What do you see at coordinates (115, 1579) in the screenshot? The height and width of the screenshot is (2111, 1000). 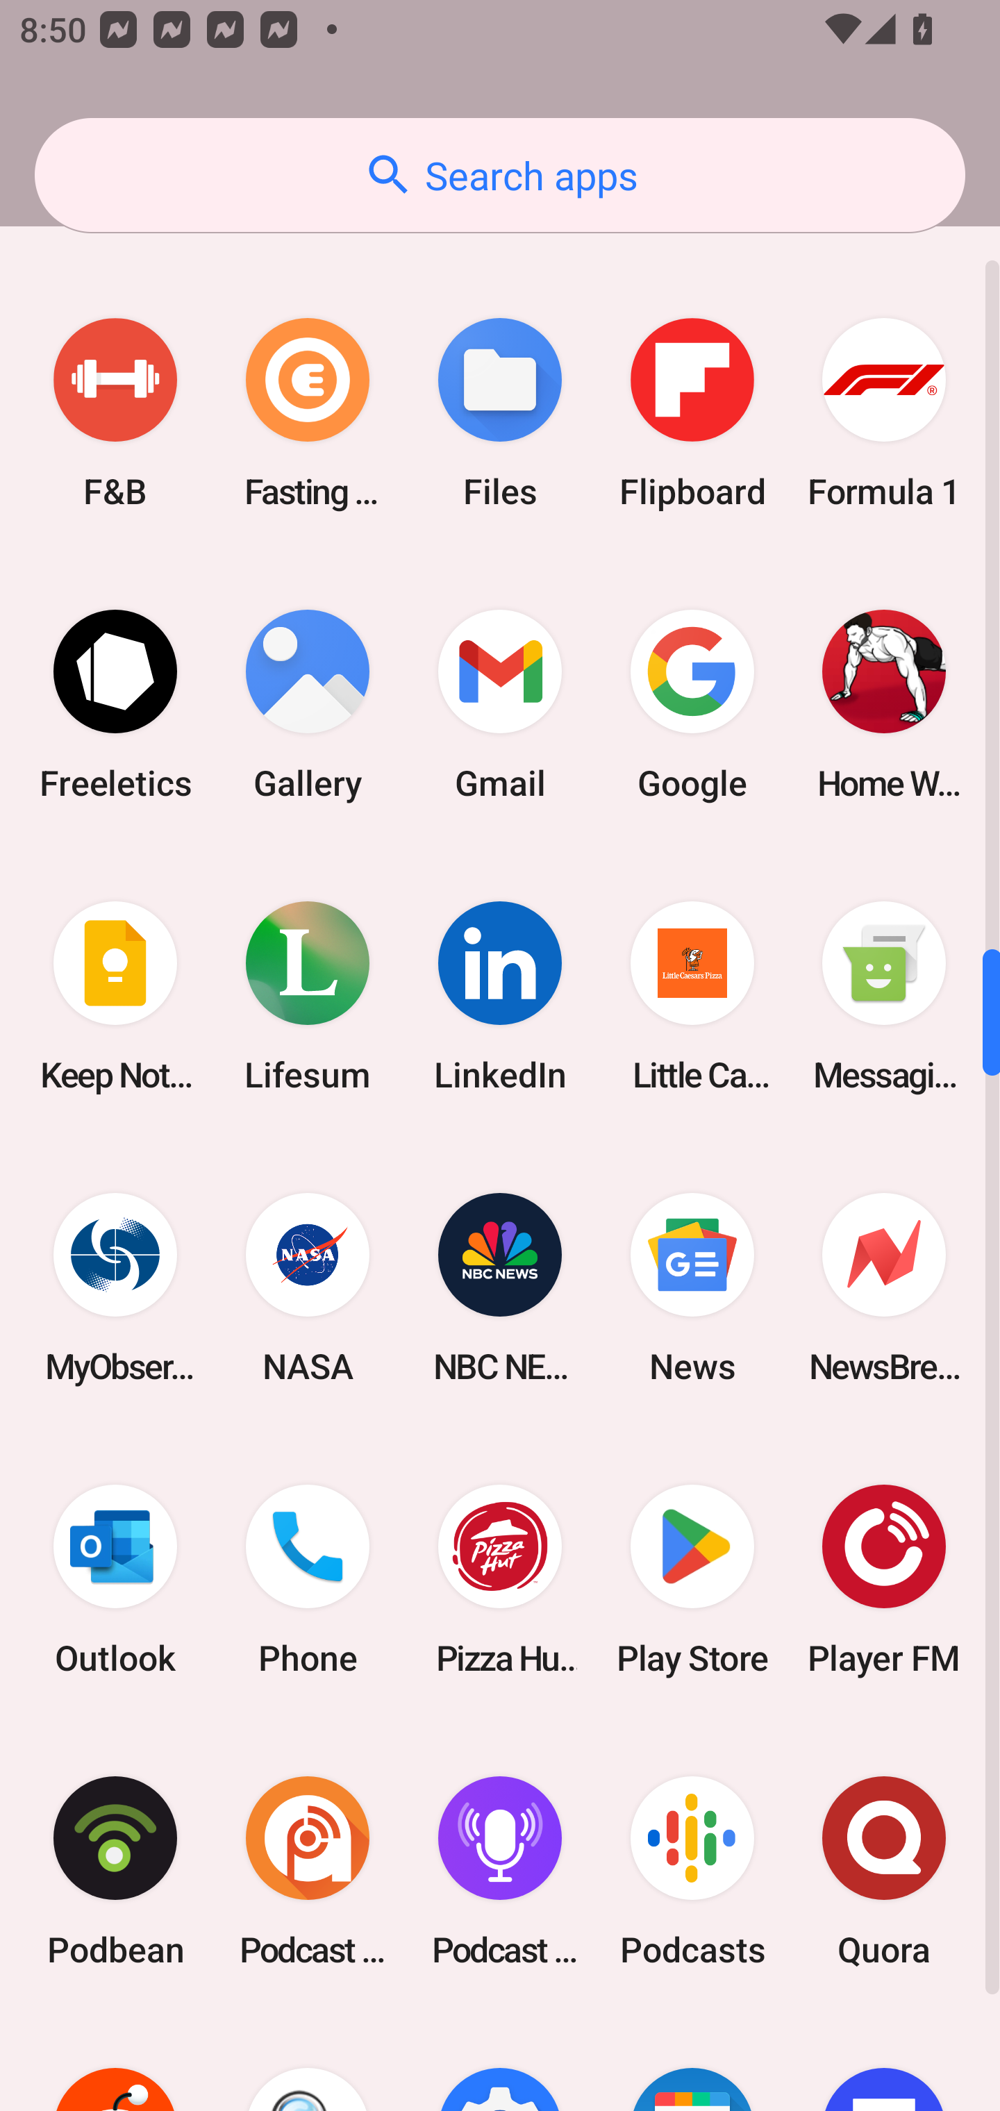 I see `Outlook` at bounding box center [115, 1579].